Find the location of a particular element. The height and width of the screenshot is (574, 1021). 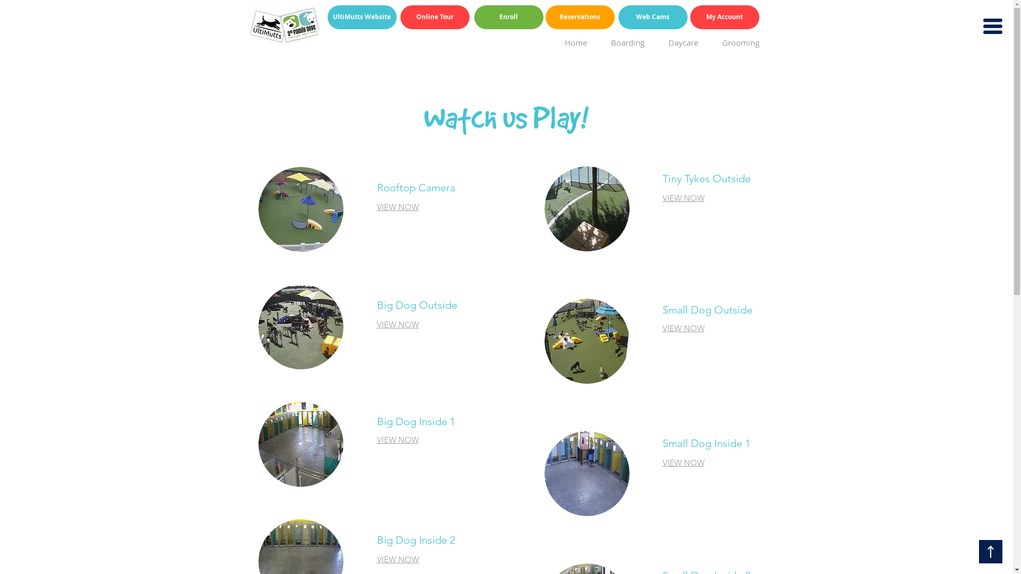

Home is located at coordinates (572, 43).